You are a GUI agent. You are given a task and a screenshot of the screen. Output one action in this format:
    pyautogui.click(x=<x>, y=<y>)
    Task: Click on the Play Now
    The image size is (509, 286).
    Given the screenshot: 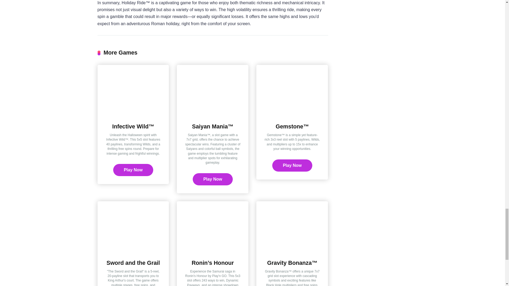 What is the action you would take?
    pyautogui.click(x=213, y=179)
    